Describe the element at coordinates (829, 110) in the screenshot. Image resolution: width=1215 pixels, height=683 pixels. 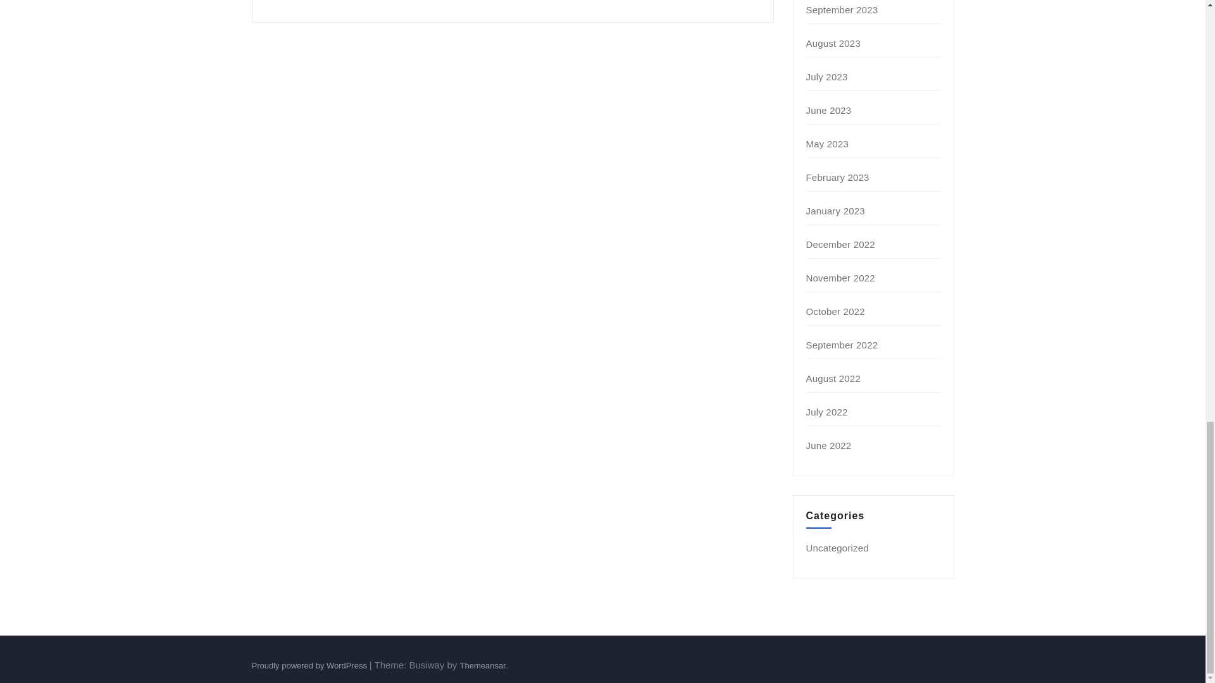
I see `June 2023` at that location.